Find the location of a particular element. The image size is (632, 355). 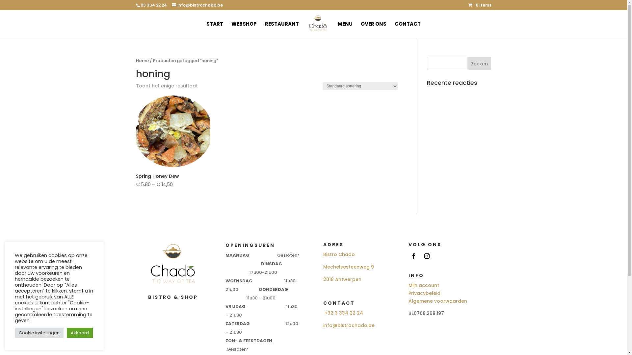

0 Items is located at coordinates (480, 5).